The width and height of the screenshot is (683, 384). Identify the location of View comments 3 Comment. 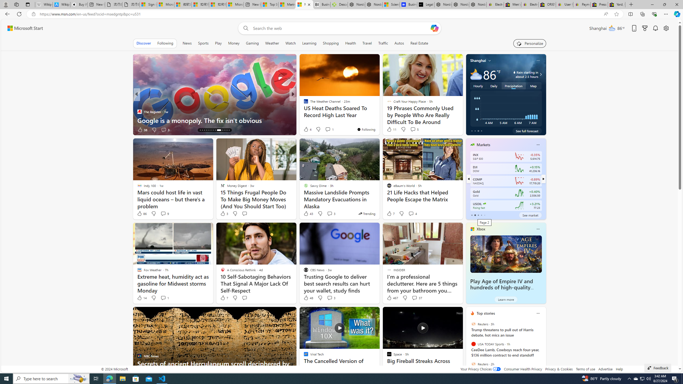
(330, 298).